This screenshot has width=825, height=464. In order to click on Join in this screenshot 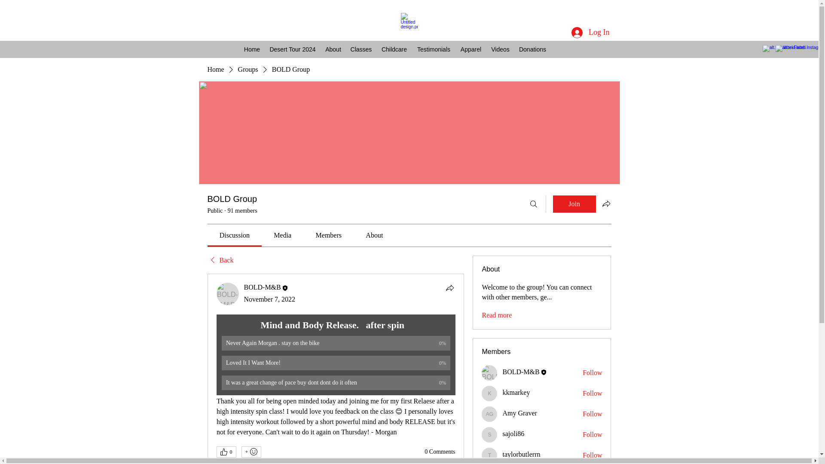, I will do `click(574, 204)`.